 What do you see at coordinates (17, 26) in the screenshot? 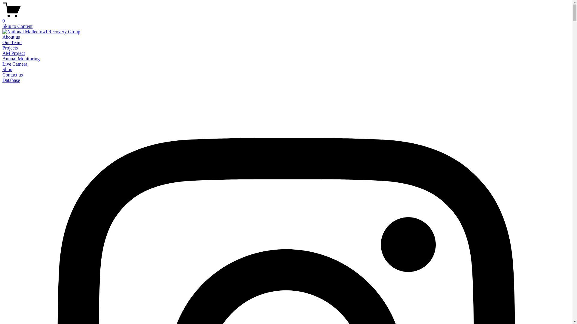
I see `Skip to Content` at bounding box center [17, 26].